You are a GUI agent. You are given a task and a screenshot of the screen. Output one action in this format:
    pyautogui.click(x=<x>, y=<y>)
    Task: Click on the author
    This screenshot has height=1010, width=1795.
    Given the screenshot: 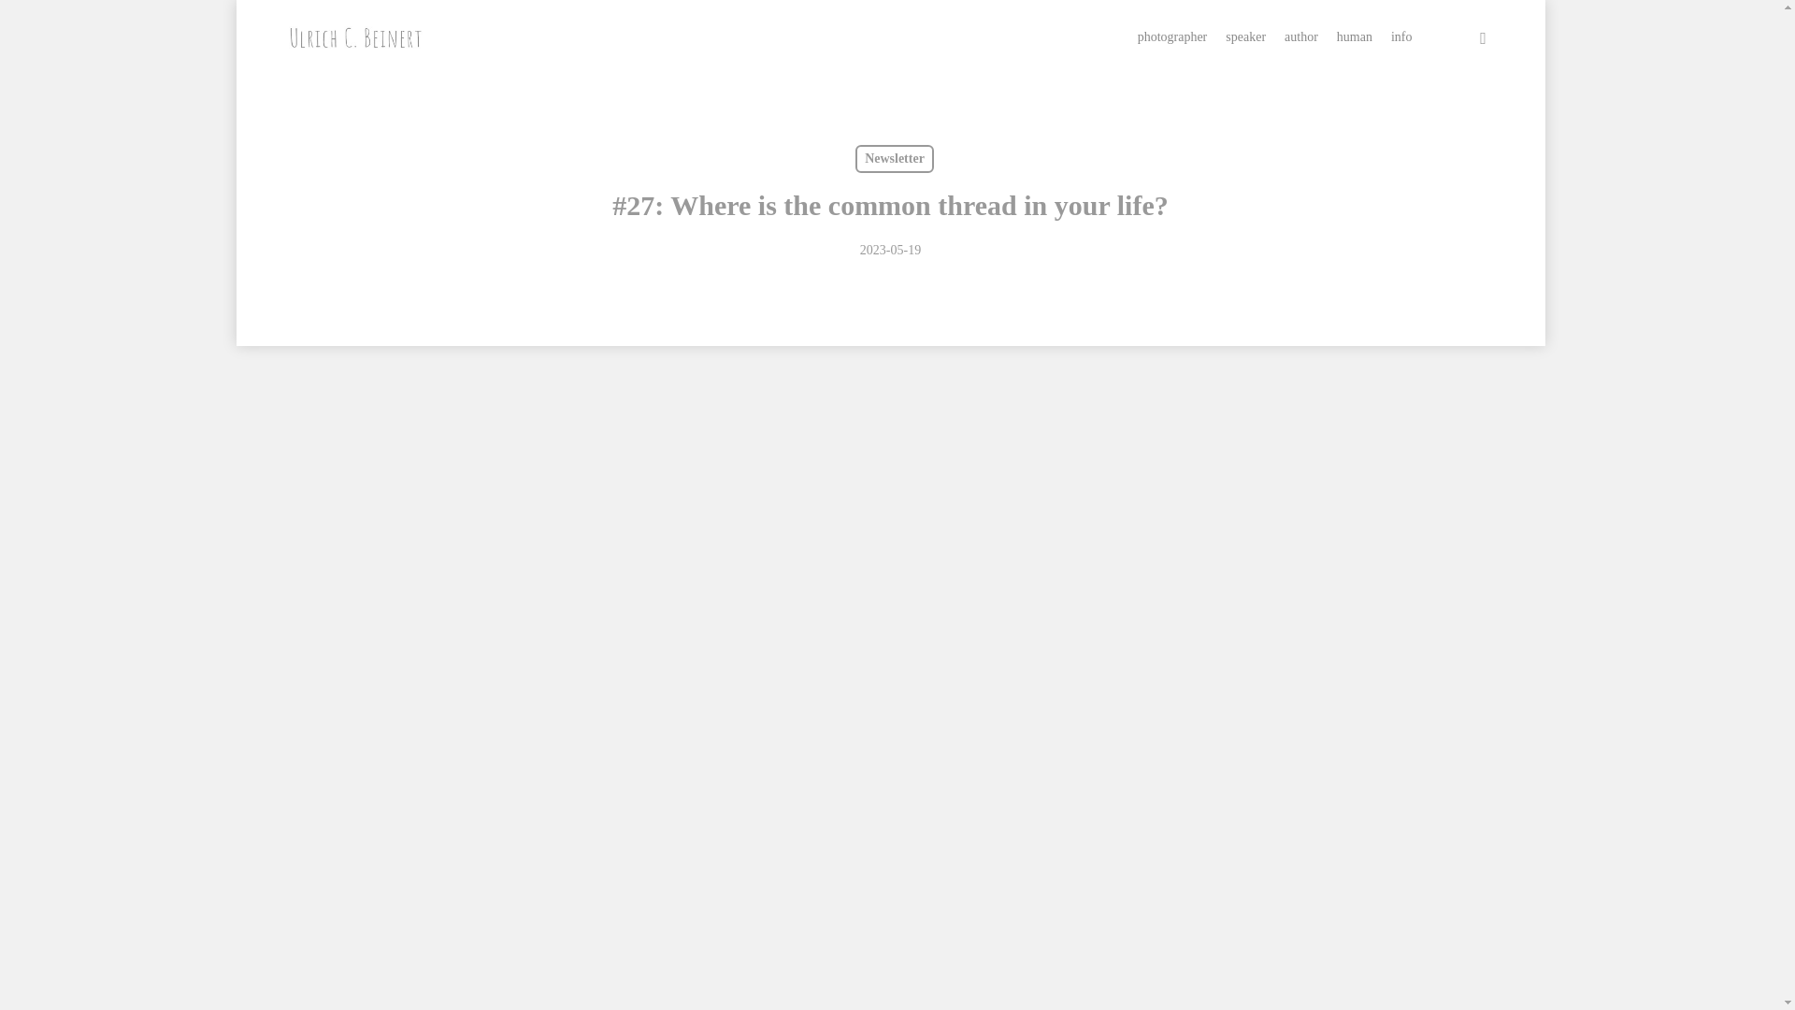 What is the action you would take?
    pyautogui.click(x=1301, y=37)
    